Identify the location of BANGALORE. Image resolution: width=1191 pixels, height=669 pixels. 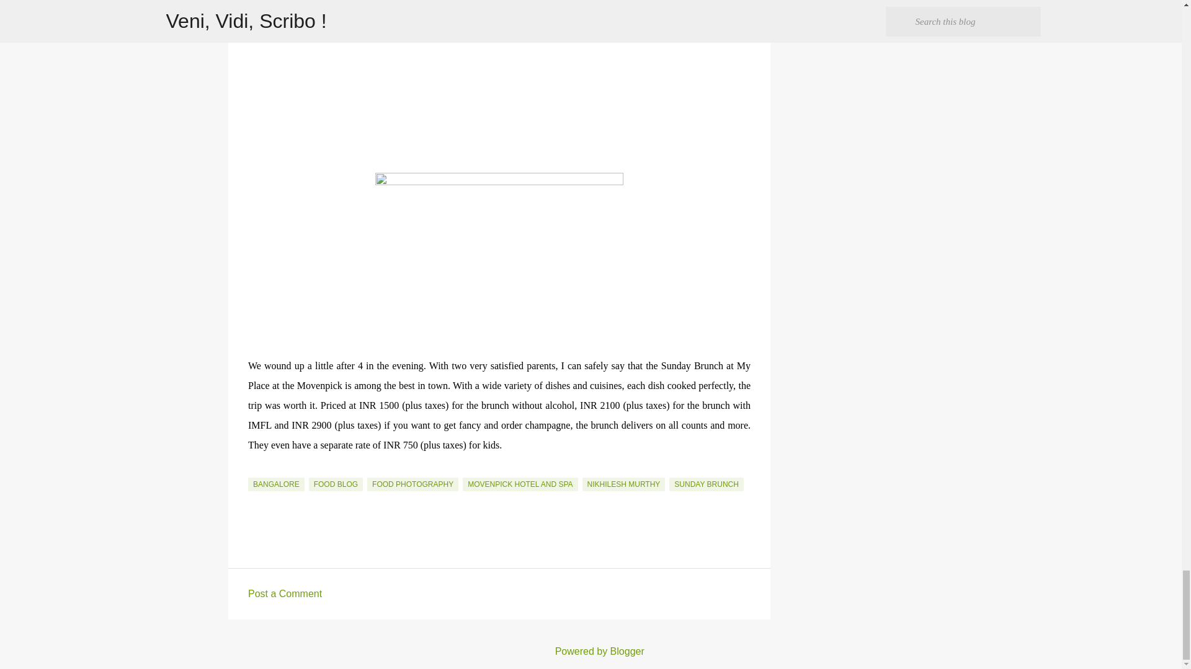
(276, 484).